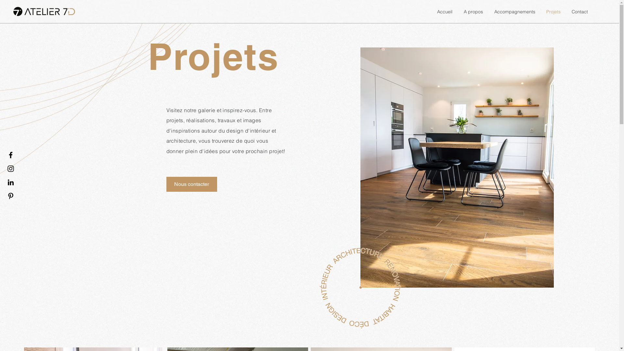 The width and height of the screenshot is (624, 351). Describe the element at coordinates (514, 12) in the screenshot. I see `Accompagnements` at that location.